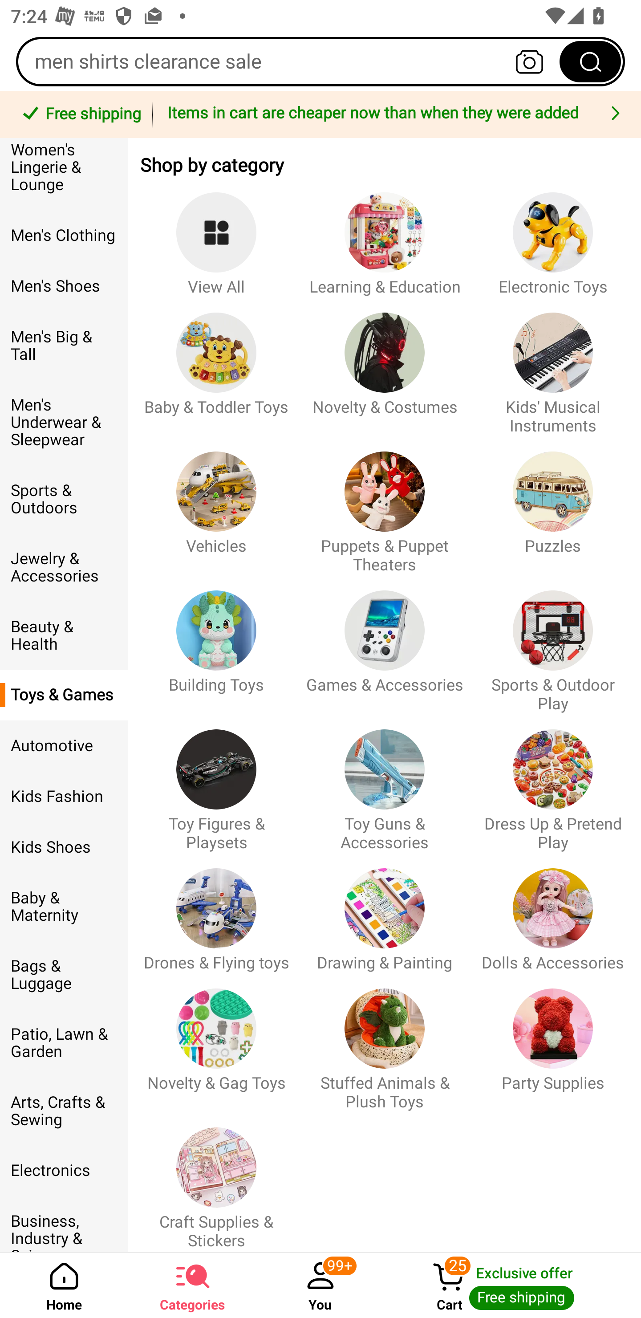 This screenshot has height=1318, width=641. Describe the element at coordinates (553, 366) in the screenshot. I see `Kids' Musical Instruments` at that location.